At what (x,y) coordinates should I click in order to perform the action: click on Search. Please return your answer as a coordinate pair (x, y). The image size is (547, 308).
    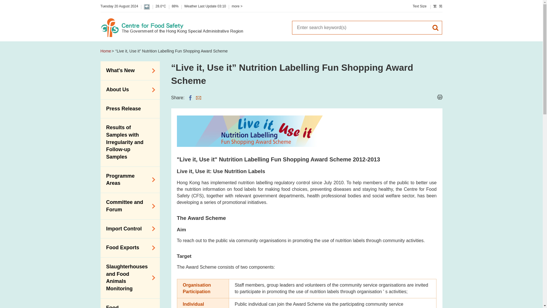
    Looking at the image, I should click on (436, 27).